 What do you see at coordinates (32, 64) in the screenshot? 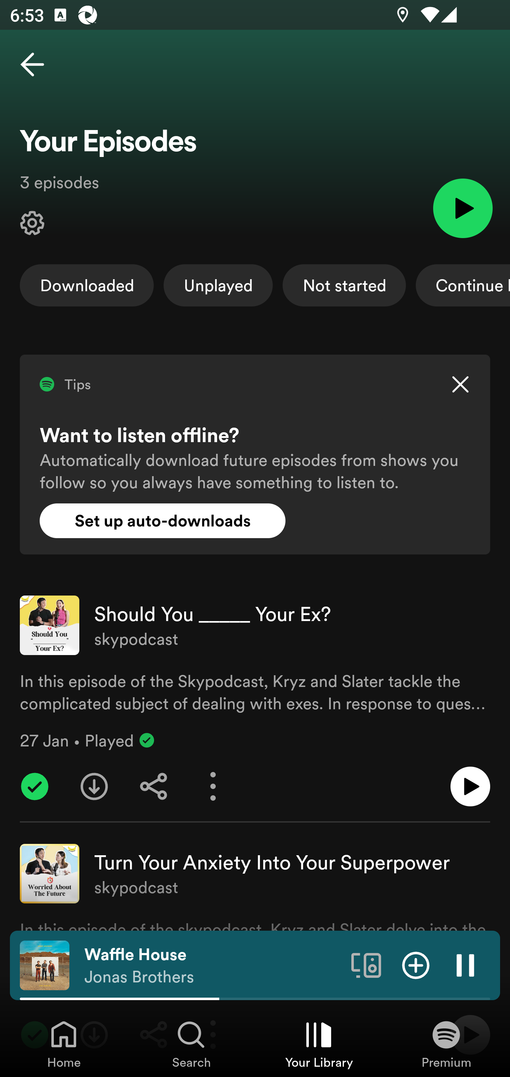
I see `Back` at bounding box center [32, 64].